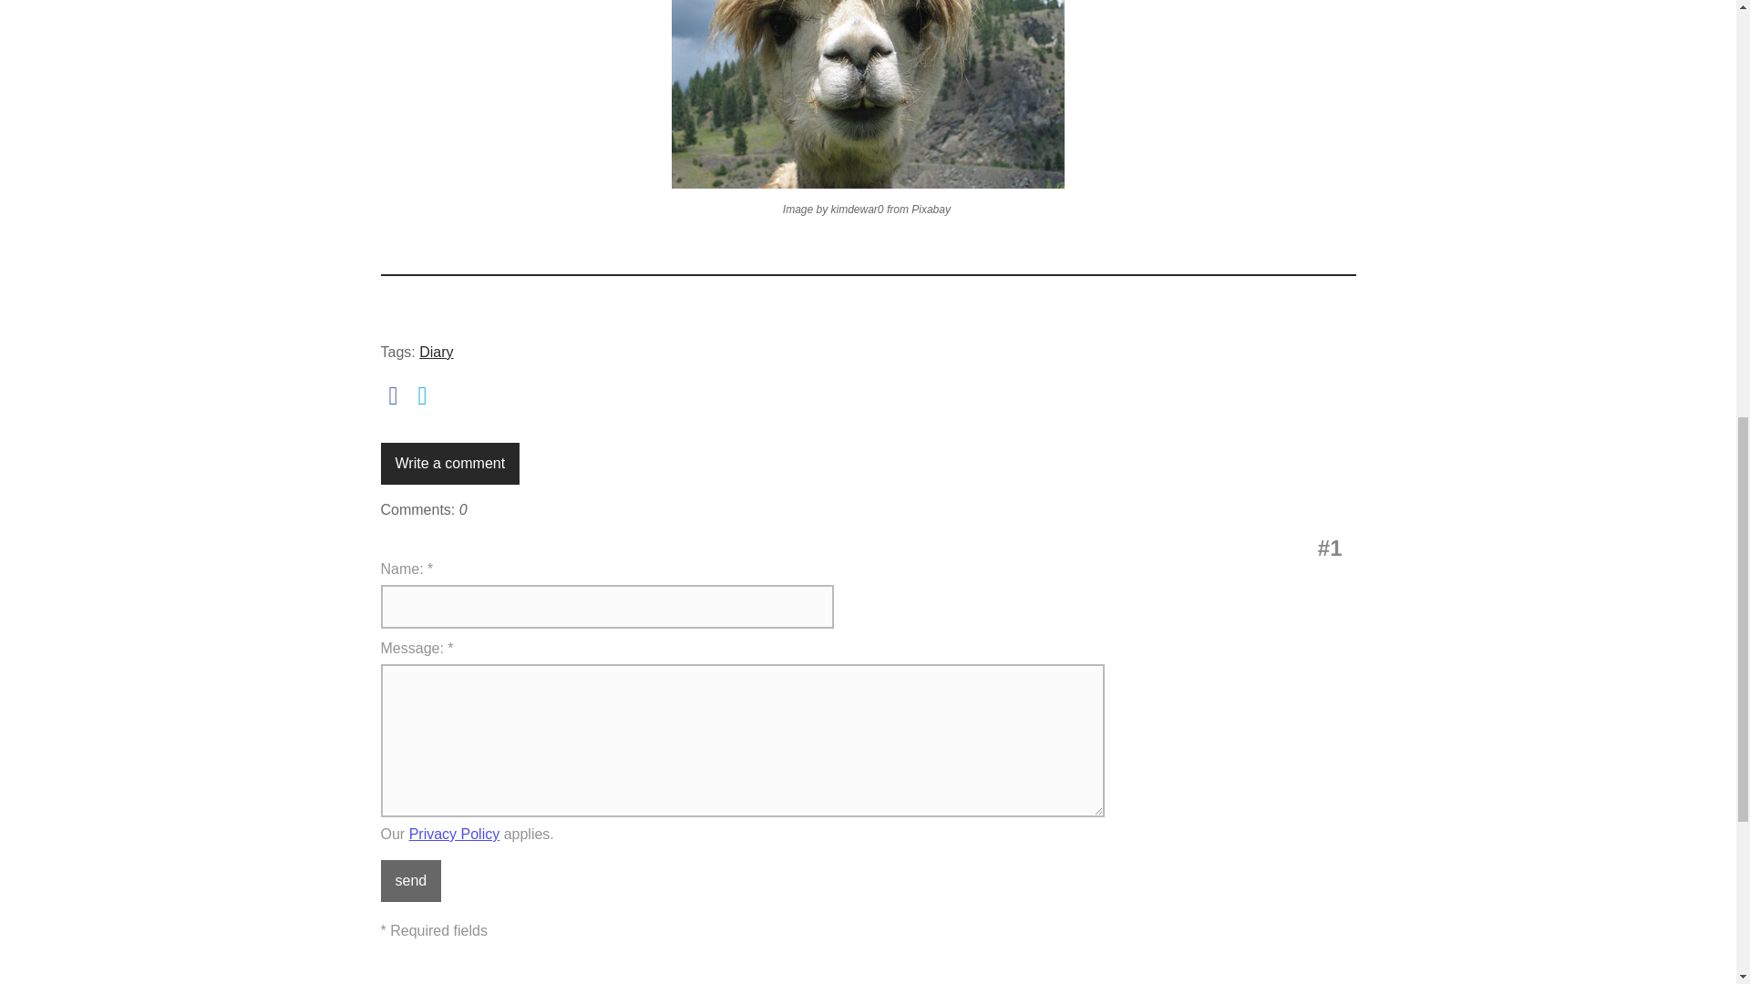 The image size is (1750, 984). Describe the element at coordinates (436, 352) in the screenshot. I see `Diary` at that location.